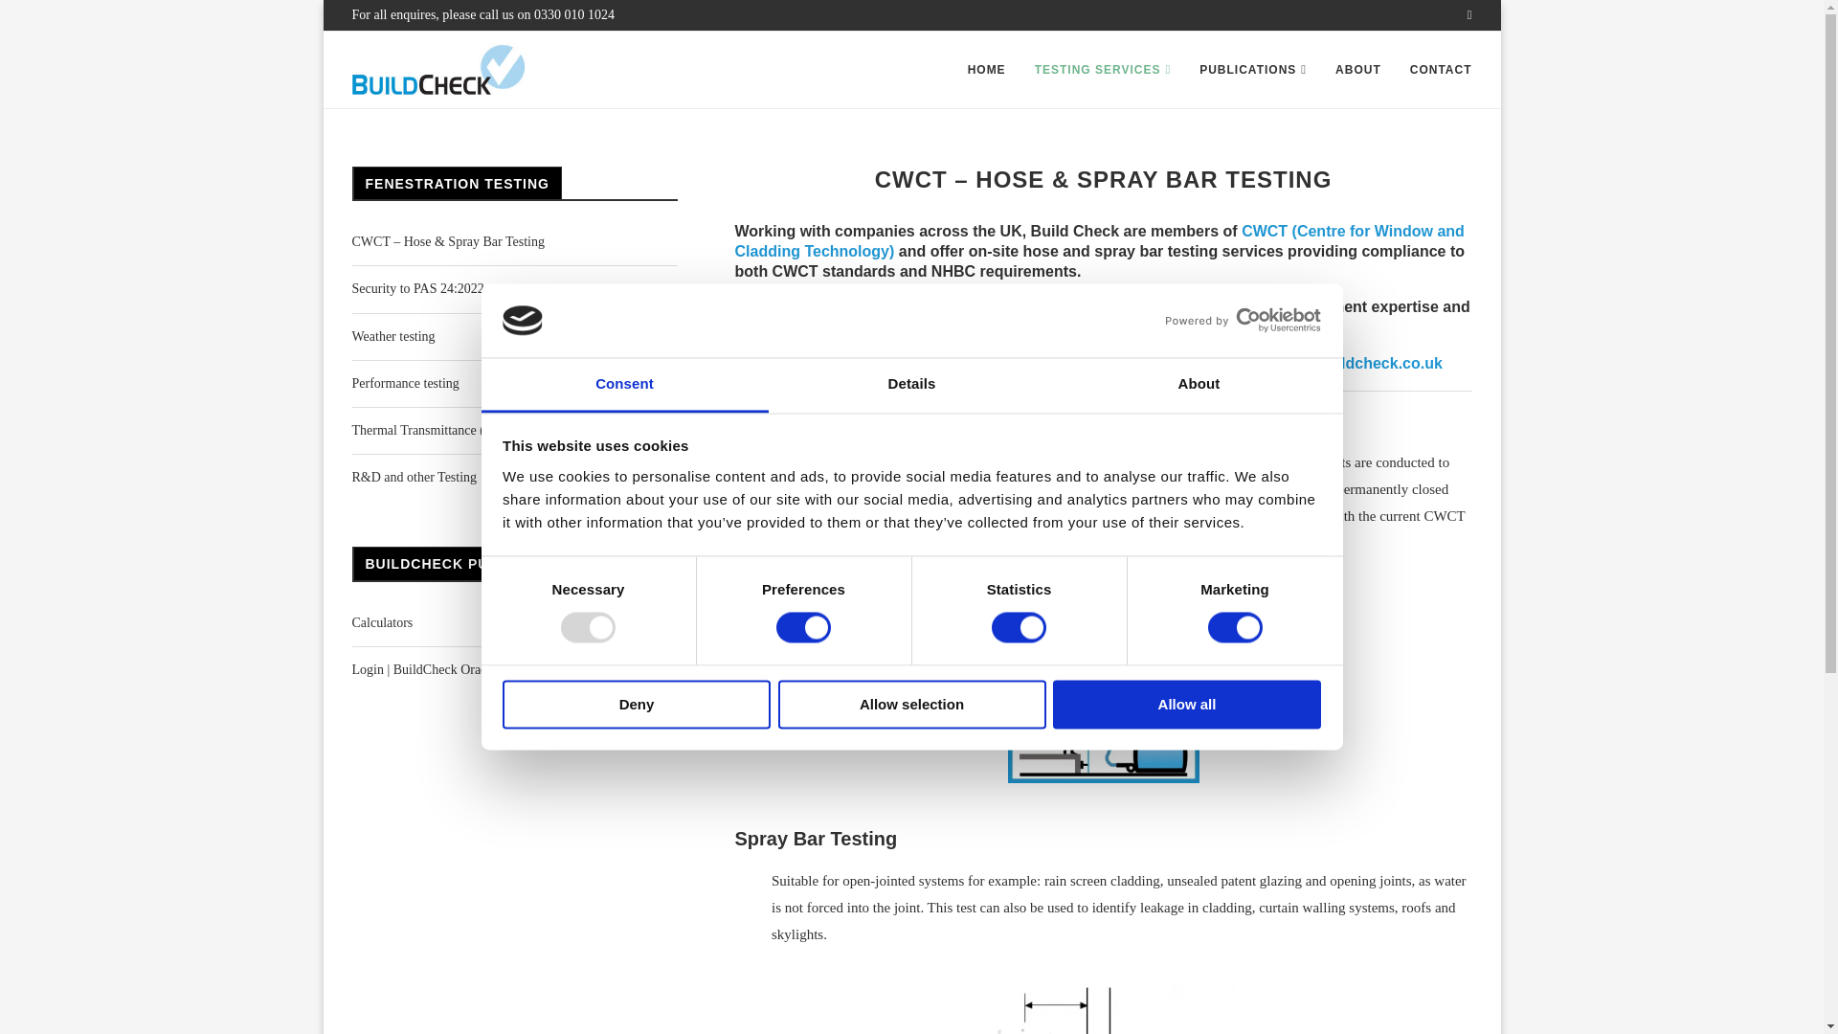 This screenshot has width=1838, height=1034. I want to click on Details, so click(911, 385).